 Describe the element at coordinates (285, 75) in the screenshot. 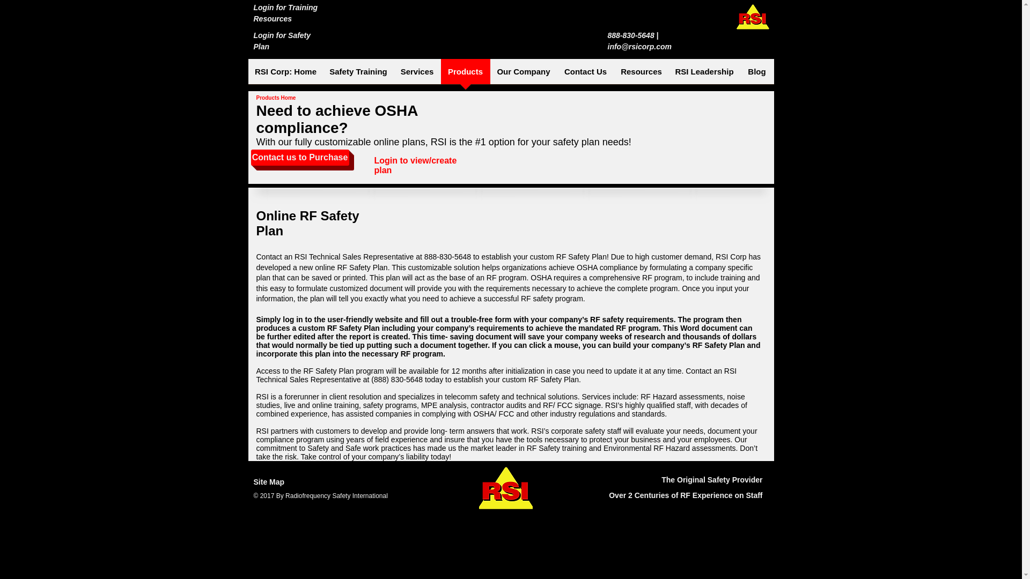

I see `RSI Corp: Home` at that location.